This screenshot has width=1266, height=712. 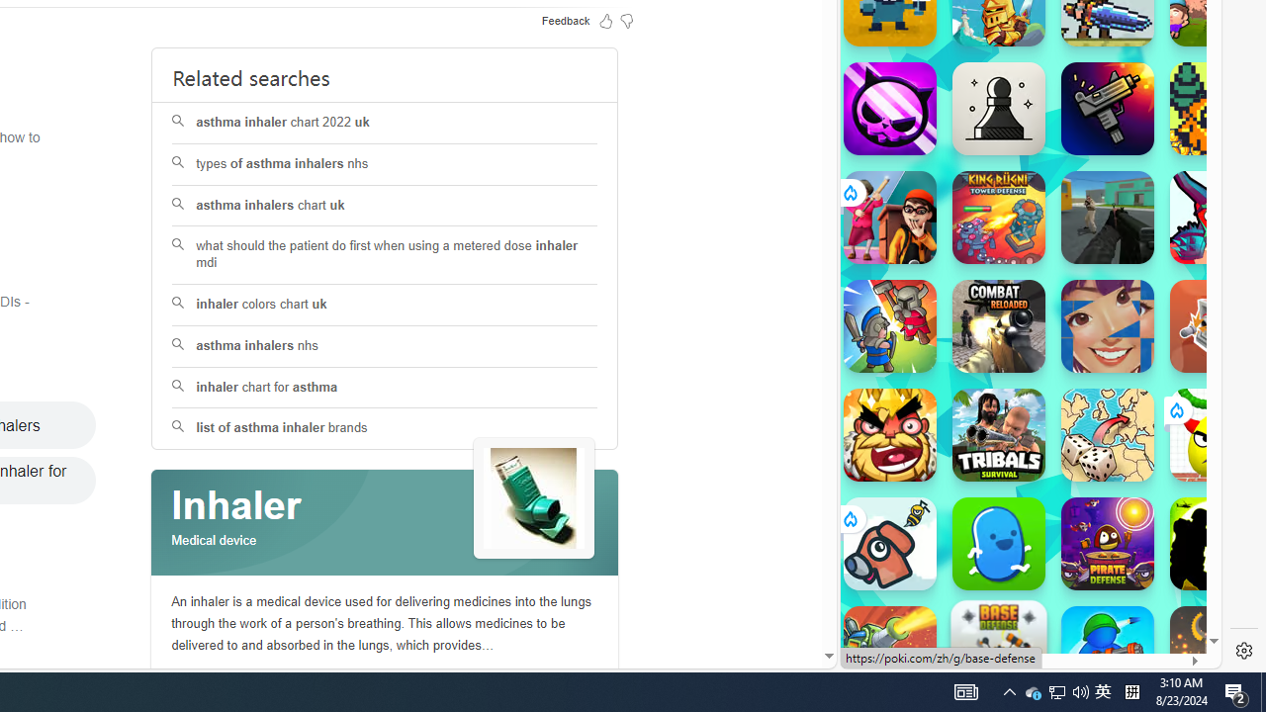 What do you see at coordinates (999, 544) in the screenshot?
I see `Goober World Goober World` at bounding box center [999, 544].